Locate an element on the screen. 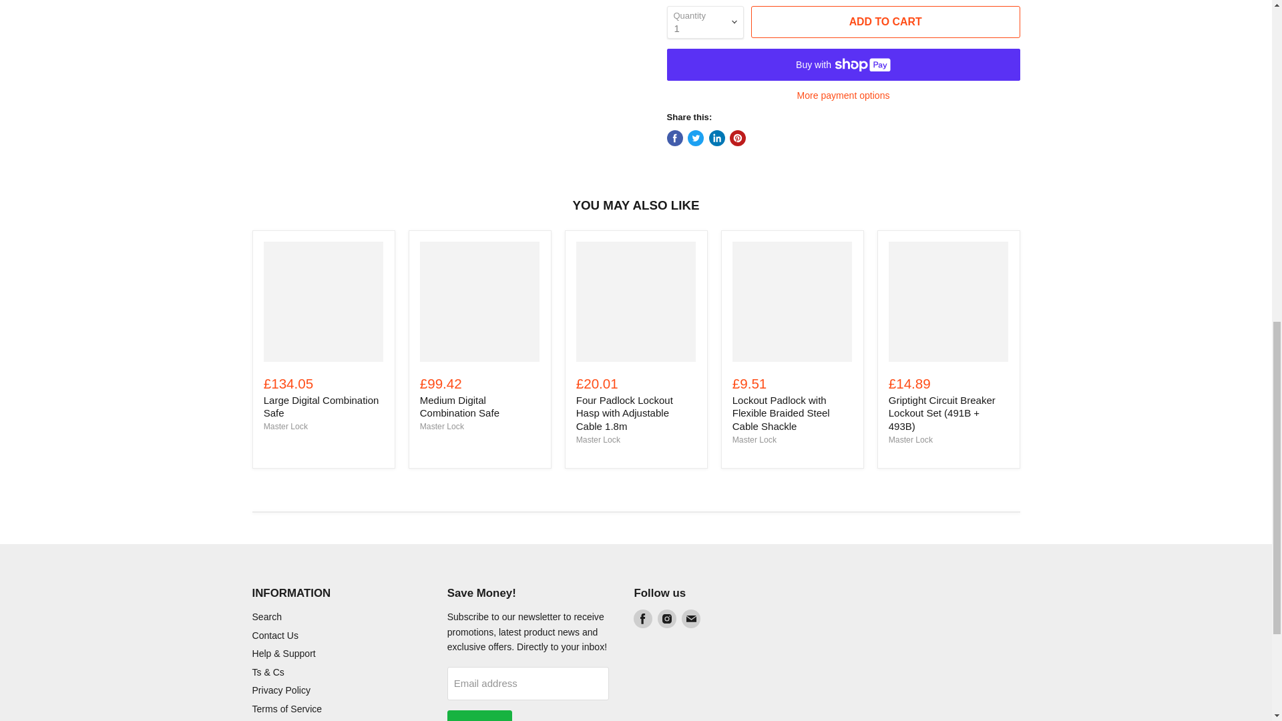  Master Lock is located at coordinates (286, 426).